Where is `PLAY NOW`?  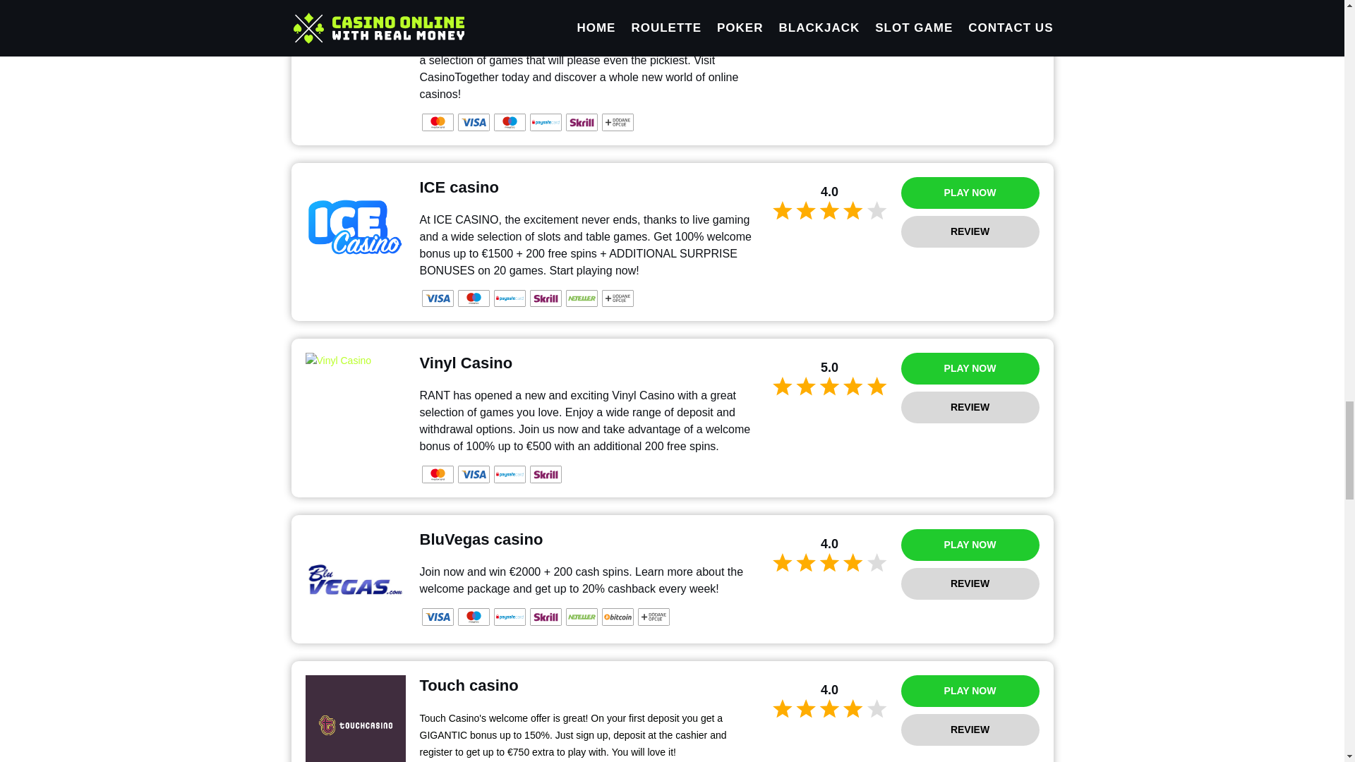
PLAY NOW is located at coordinates (970, 192).